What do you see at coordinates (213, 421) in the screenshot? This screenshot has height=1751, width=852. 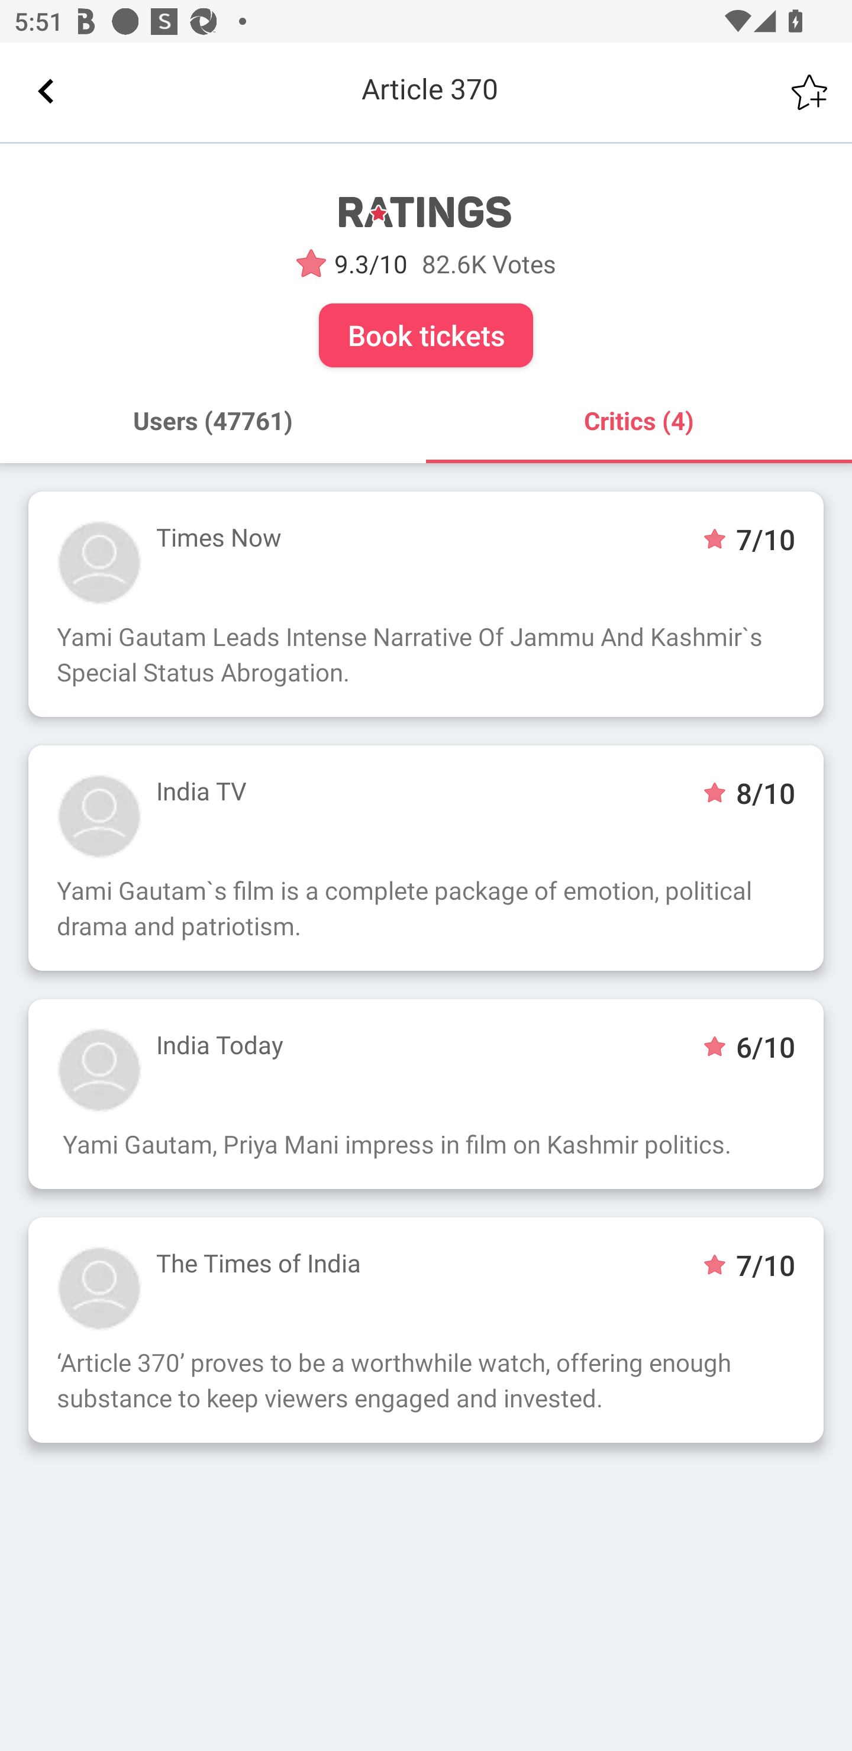 I see `Users (47761)` at bounding box center [213, 421].